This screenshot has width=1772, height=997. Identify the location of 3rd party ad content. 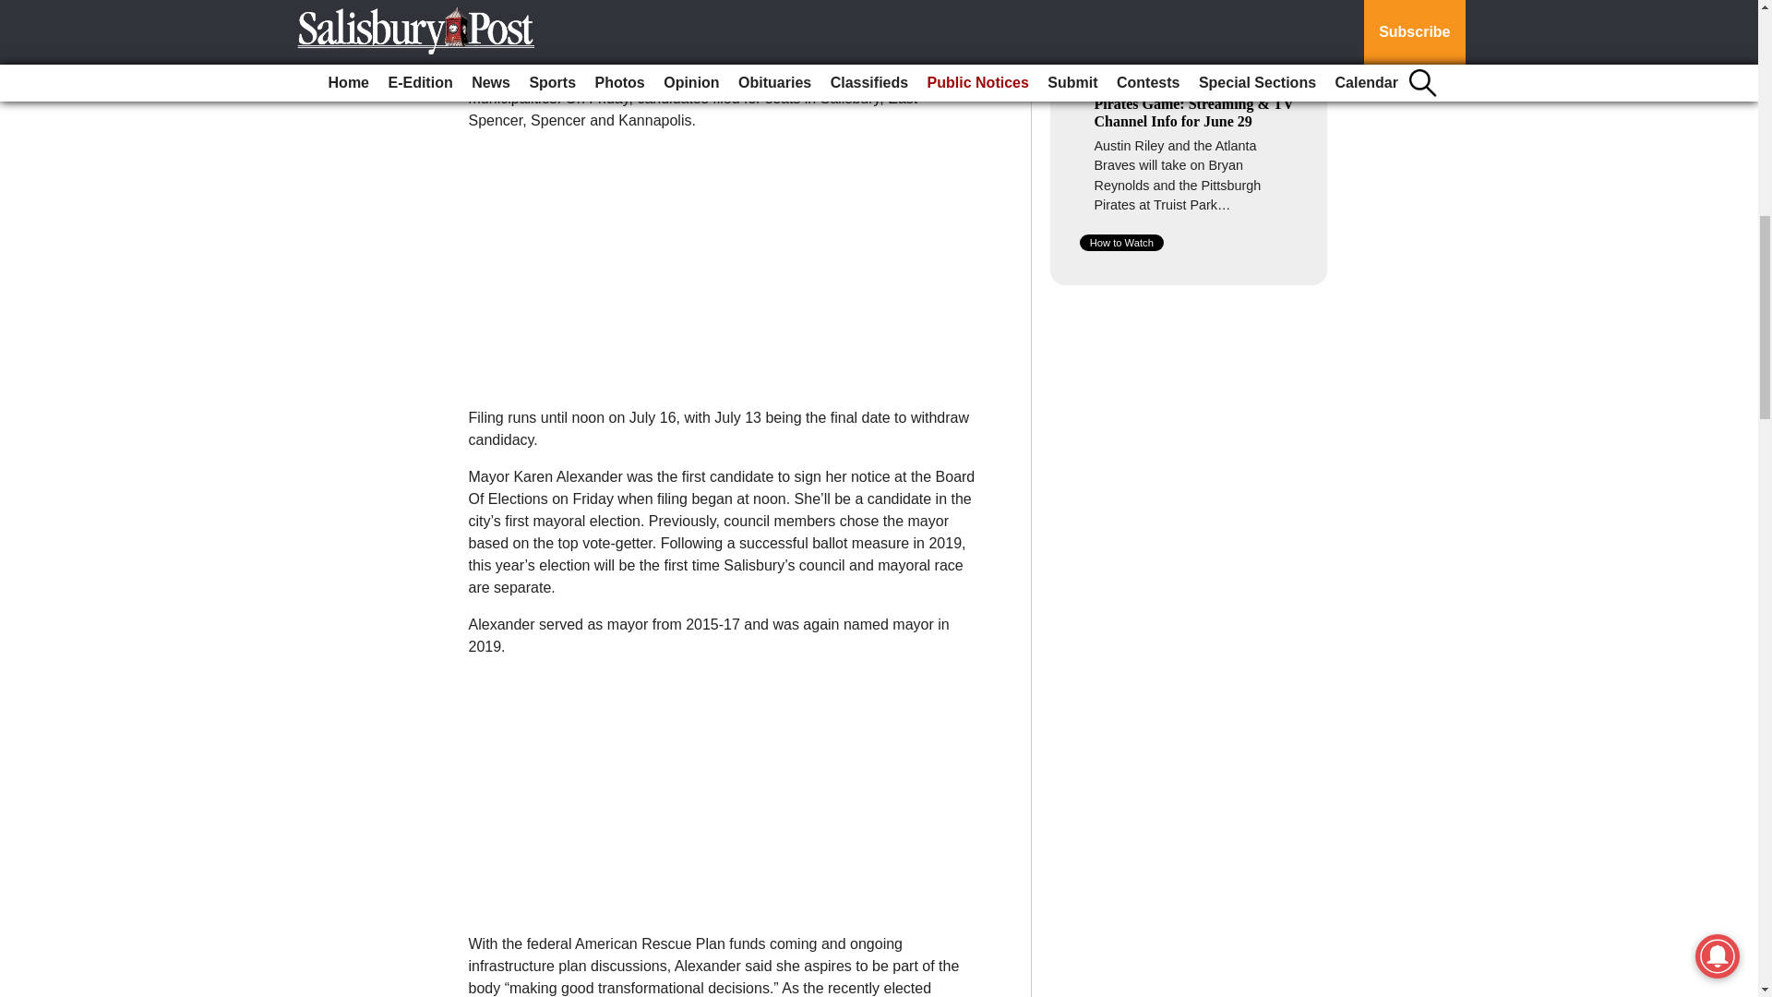
(1189, 691).